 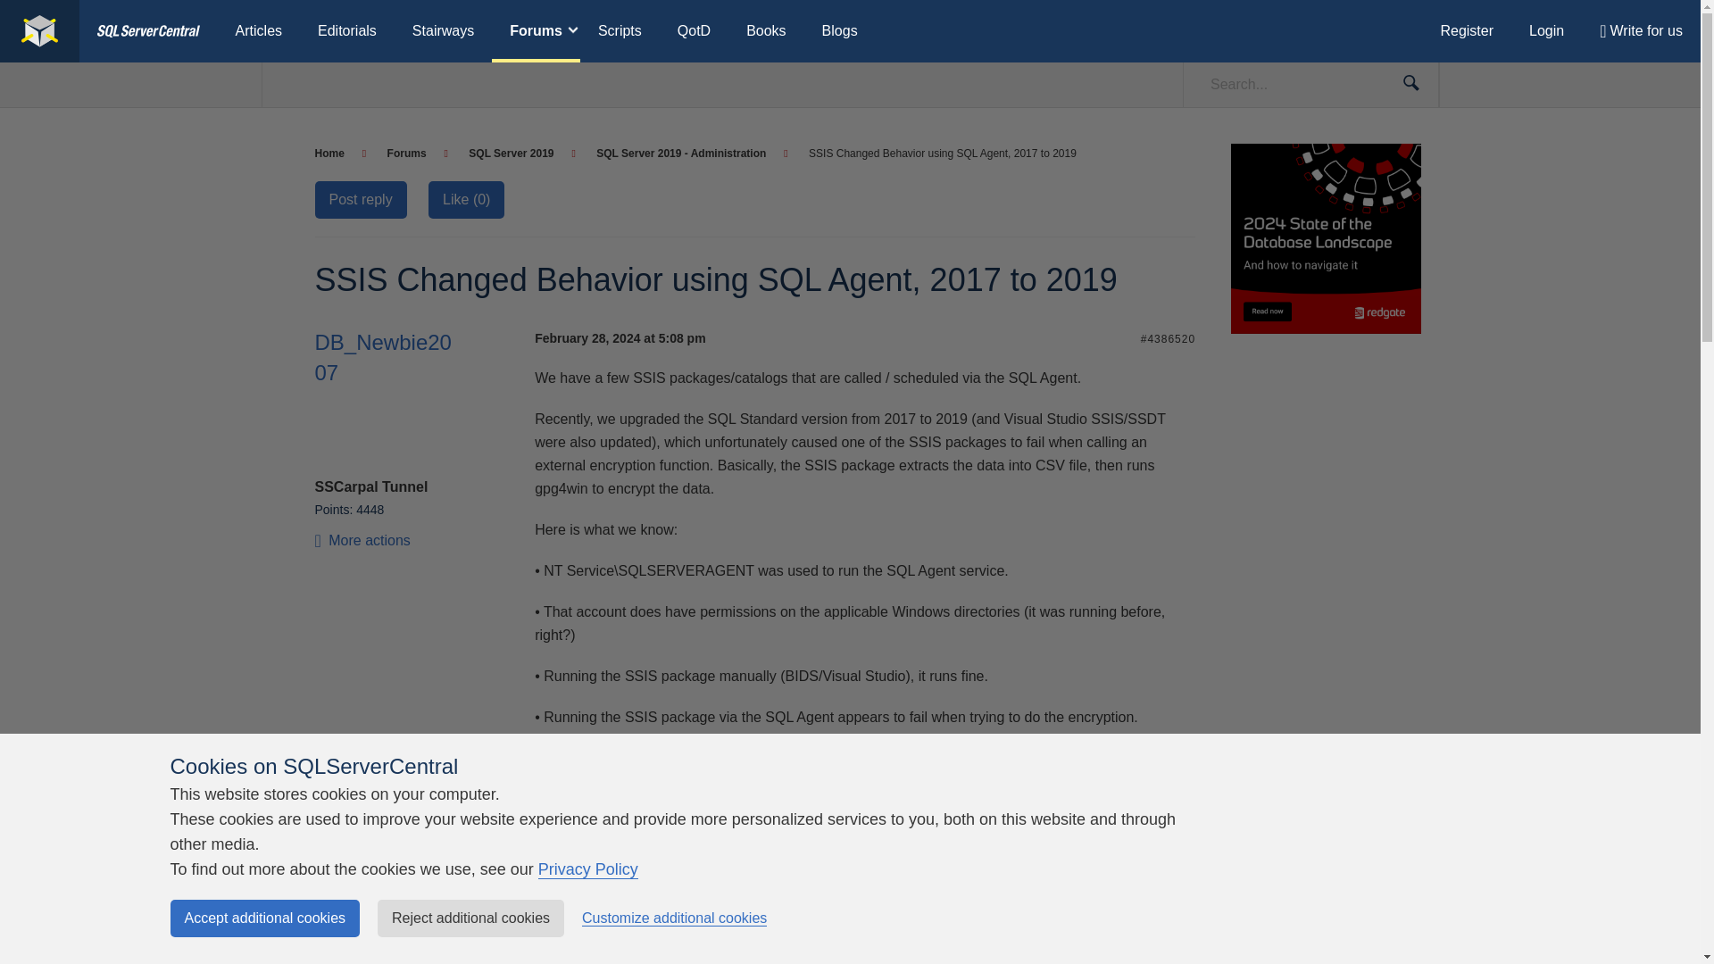 What do you see at coordinates (39, 31) in the screenshot?
I see `SQLServerCentral` at bounding box center [39, 31].